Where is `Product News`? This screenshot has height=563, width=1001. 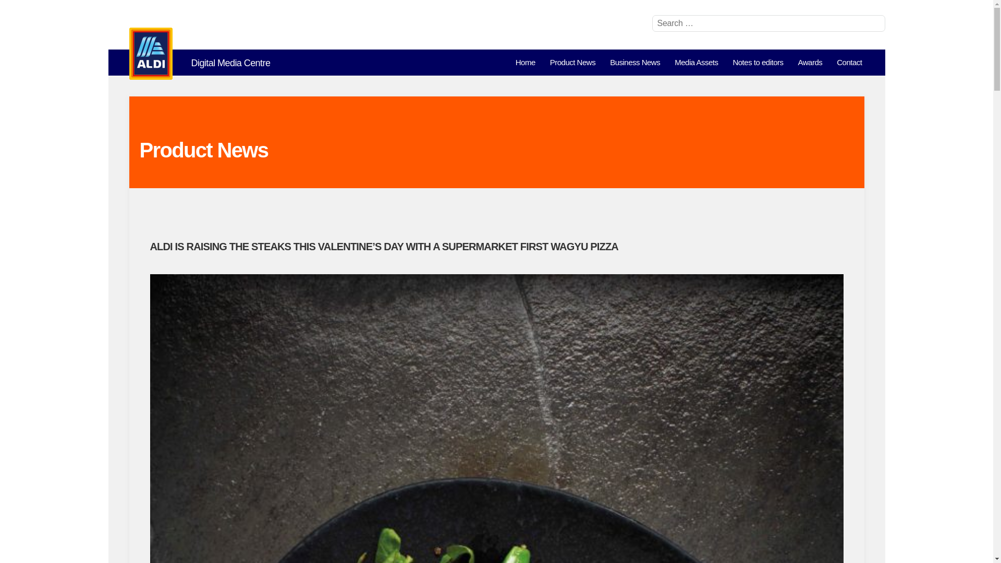
Product News is located at coordinates (572, 63).